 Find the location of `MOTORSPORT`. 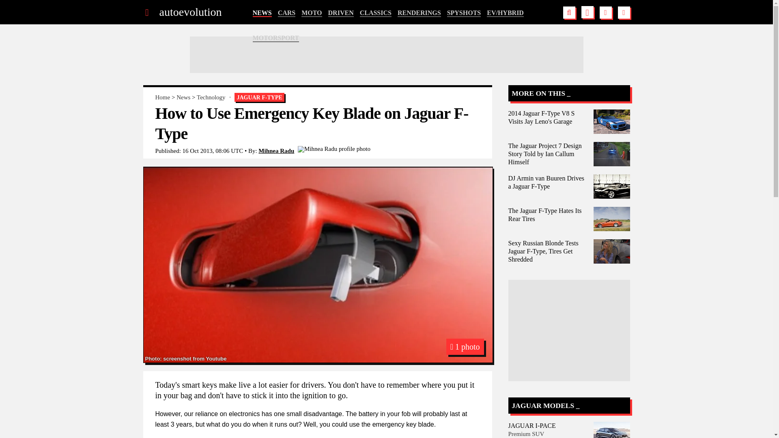

MOTORSPORT is located at coordinates (276, 38).